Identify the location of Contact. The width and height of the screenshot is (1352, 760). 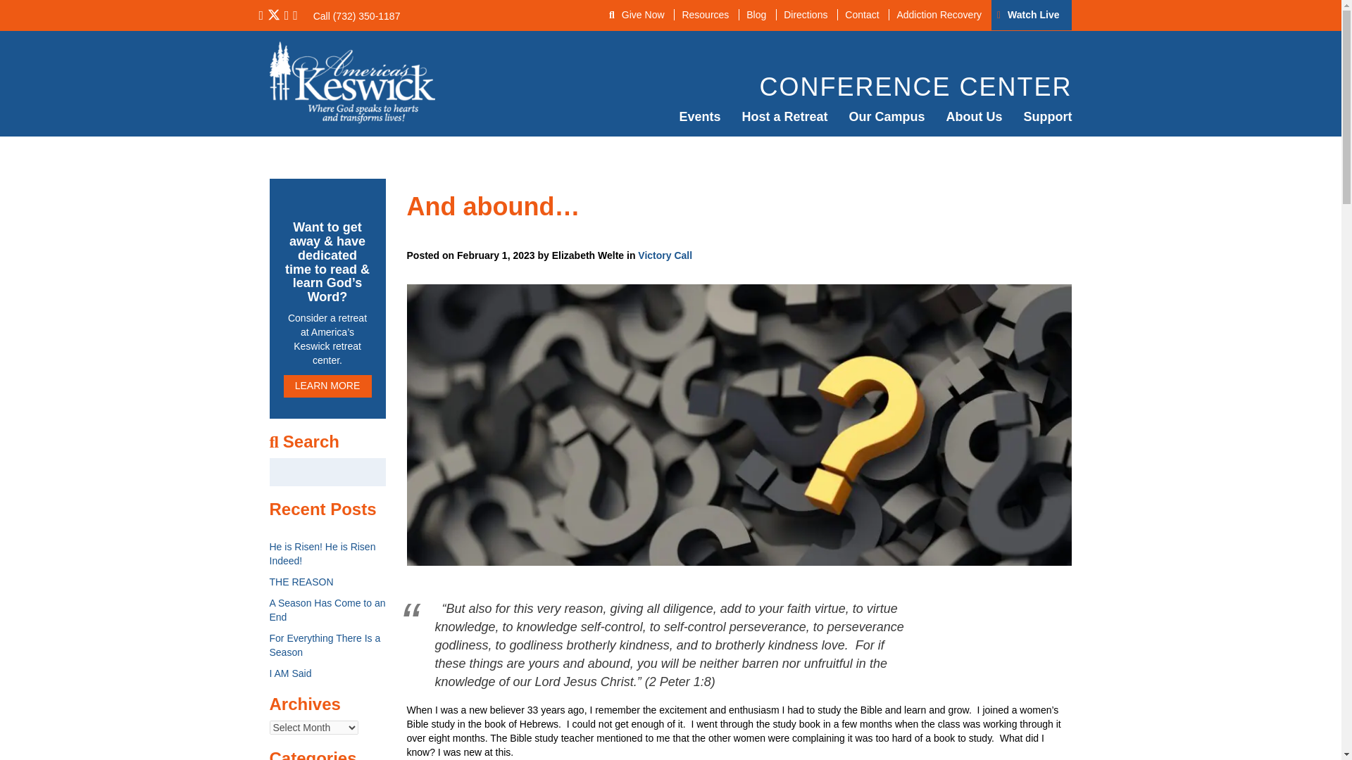
(860, 14).